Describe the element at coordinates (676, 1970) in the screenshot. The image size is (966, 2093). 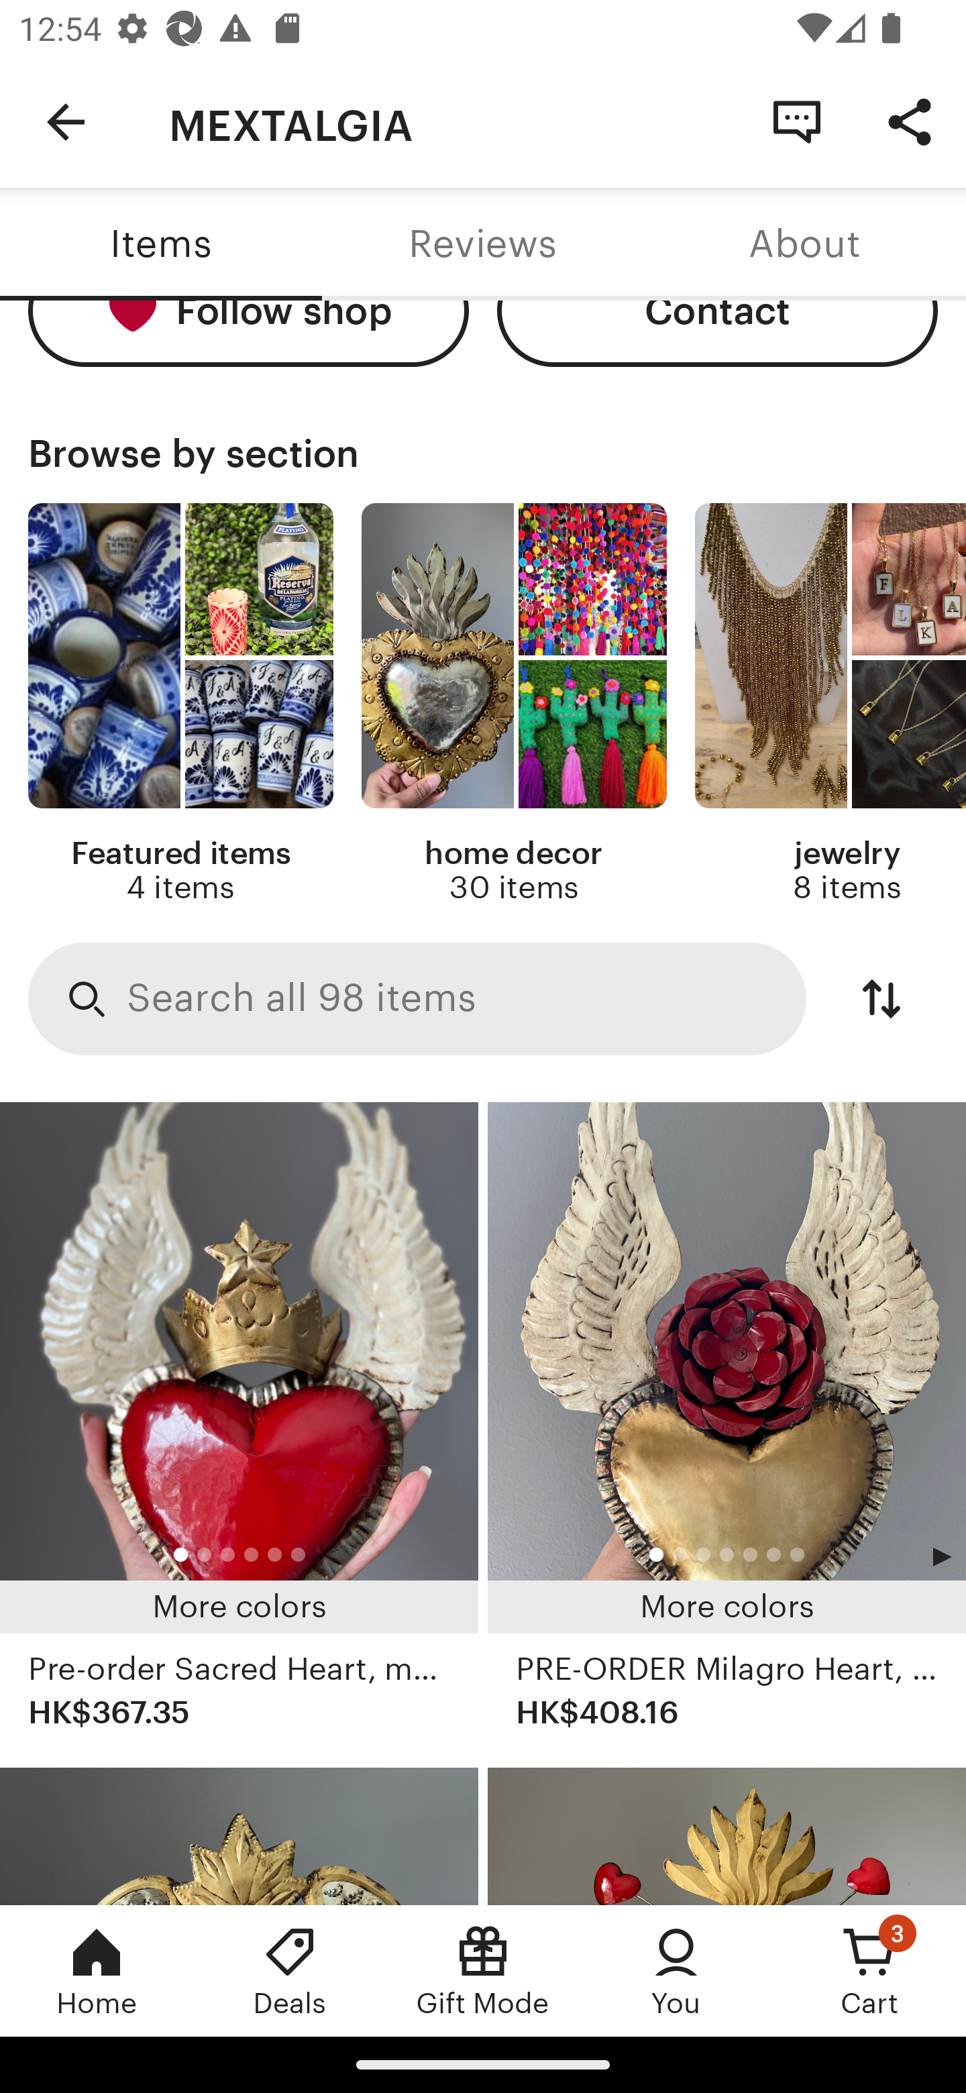
I see `You` at that location.